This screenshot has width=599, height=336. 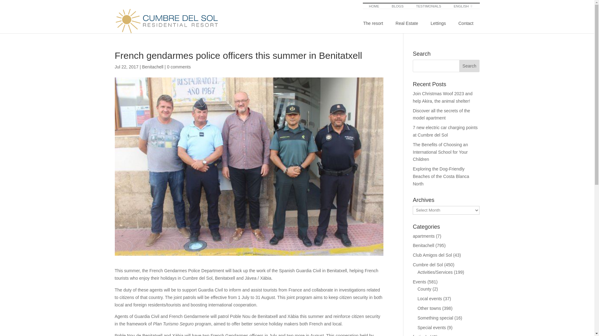 What do you see at coordinates (429, 308) in the screenshot?
I see `Something special` at bounding box center [429, 308].